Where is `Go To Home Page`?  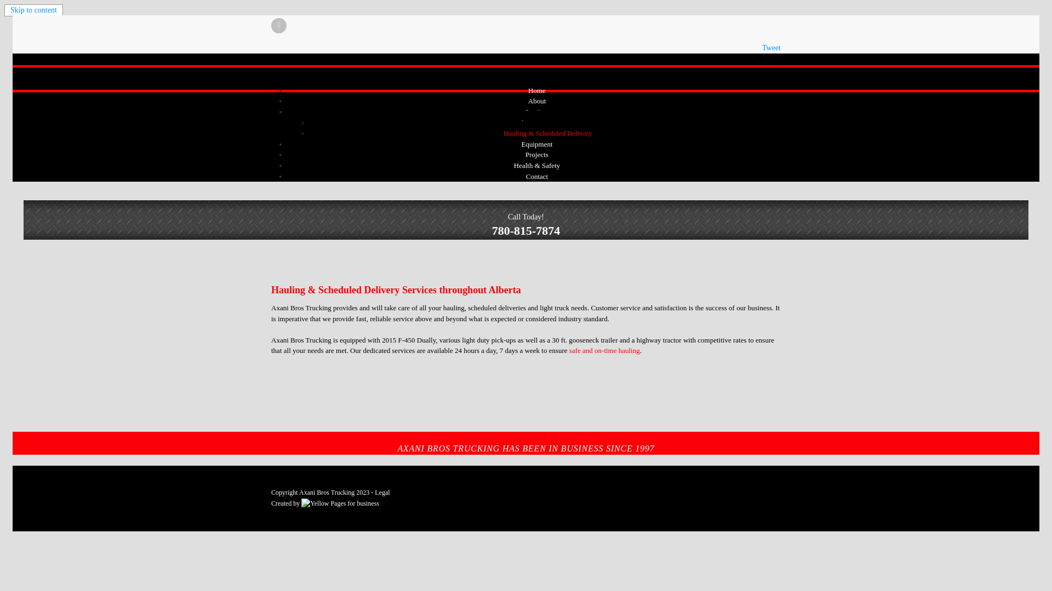 Go To Home Page is located at coordinates (263, 59).